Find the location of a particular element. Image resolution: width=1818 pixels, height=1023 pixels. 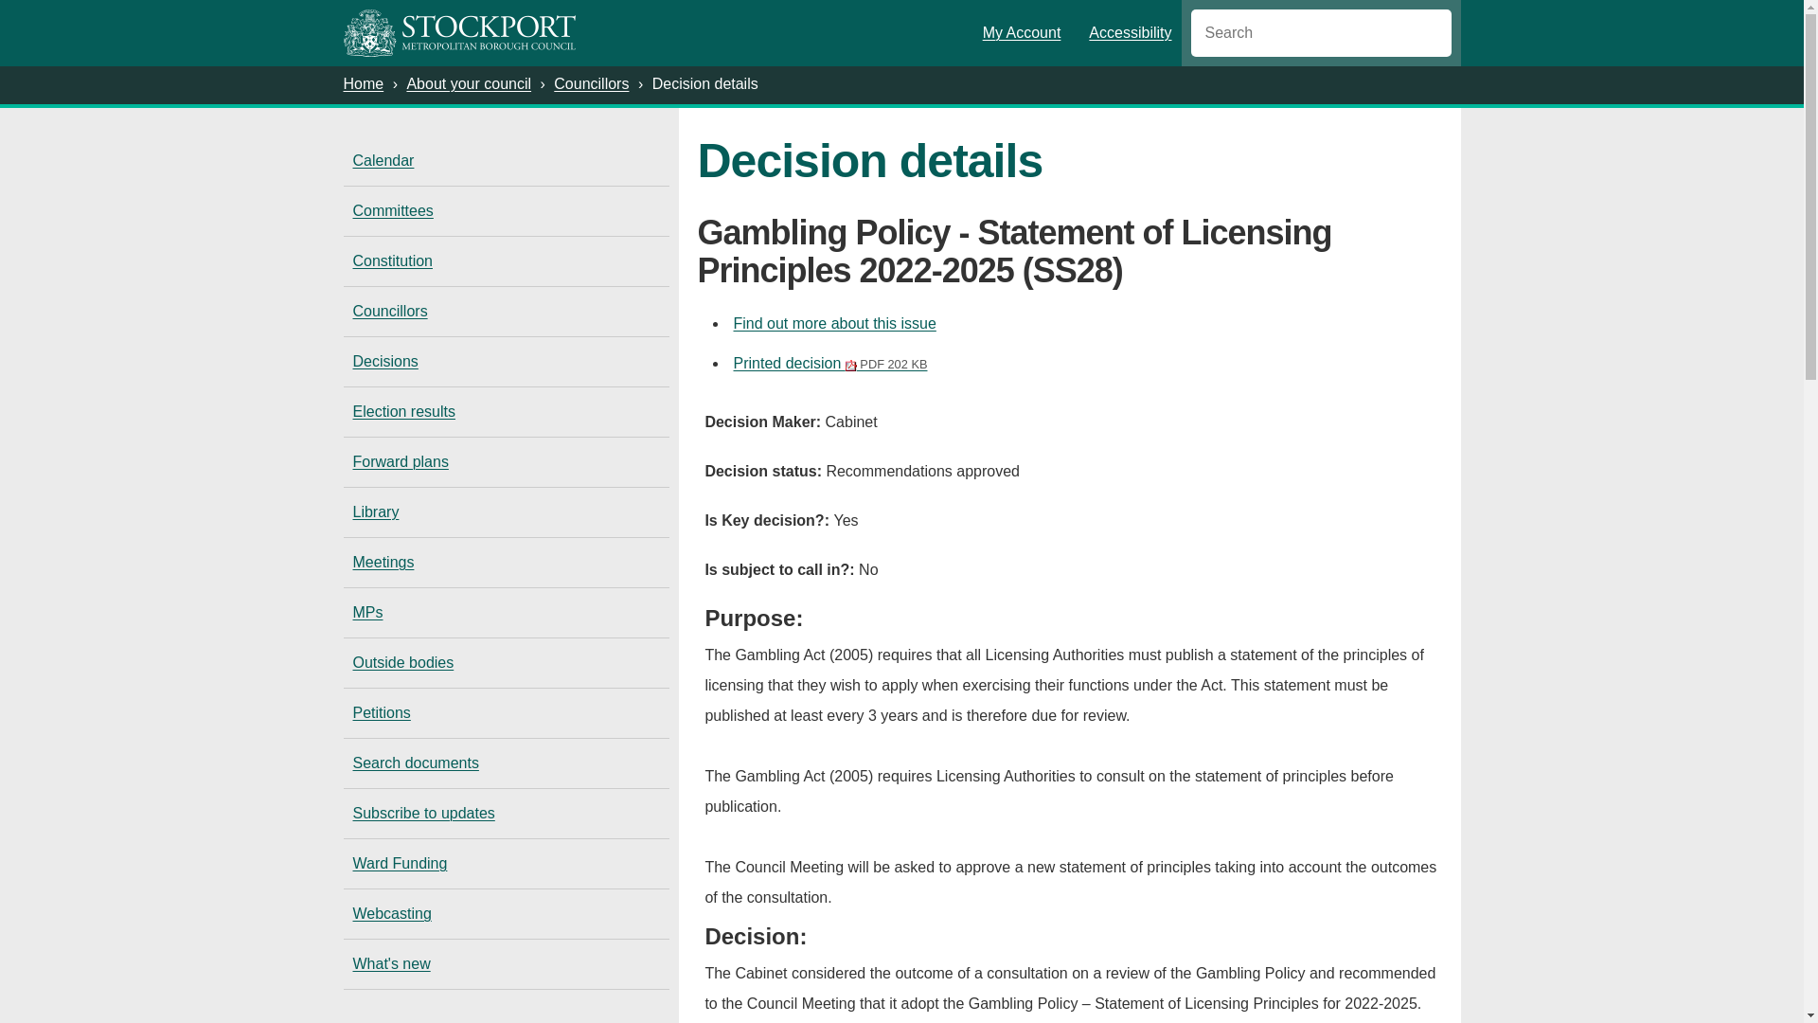

Link to Forward Plans is located at coordinates (506, 462).